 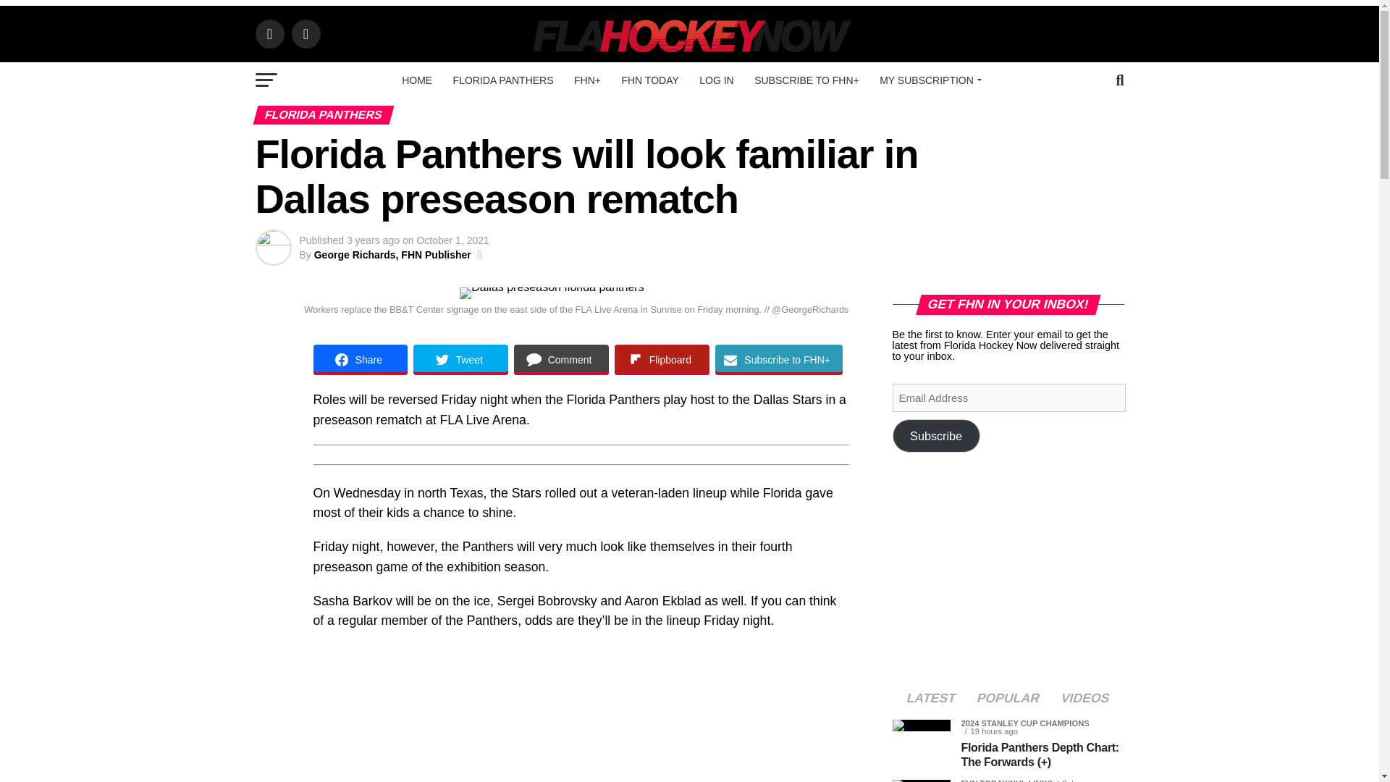 I want to click on Share on Share, so click(x=360, y=360).